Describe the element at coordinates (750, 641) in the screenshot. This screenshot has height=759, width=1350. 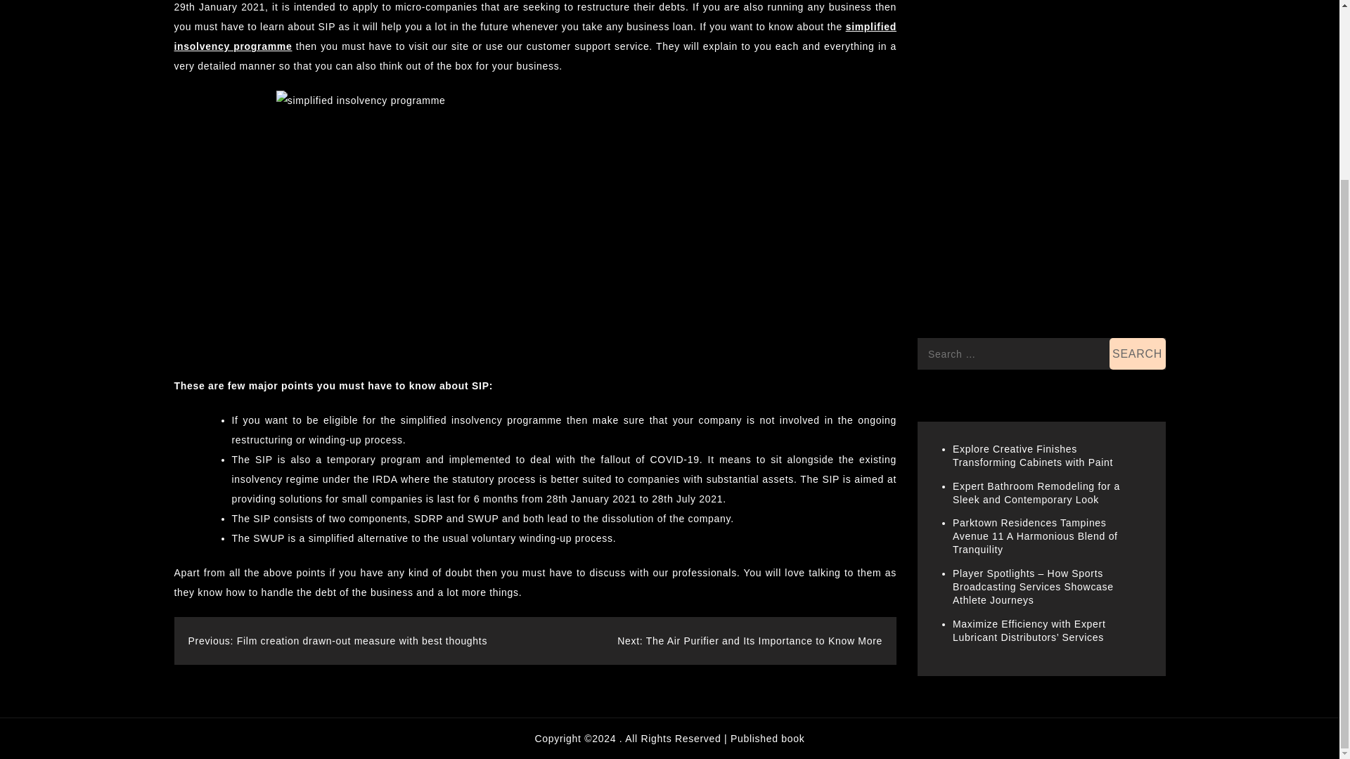
I see `Next: The Air Purifier and Its Importance to Know More` at that location.